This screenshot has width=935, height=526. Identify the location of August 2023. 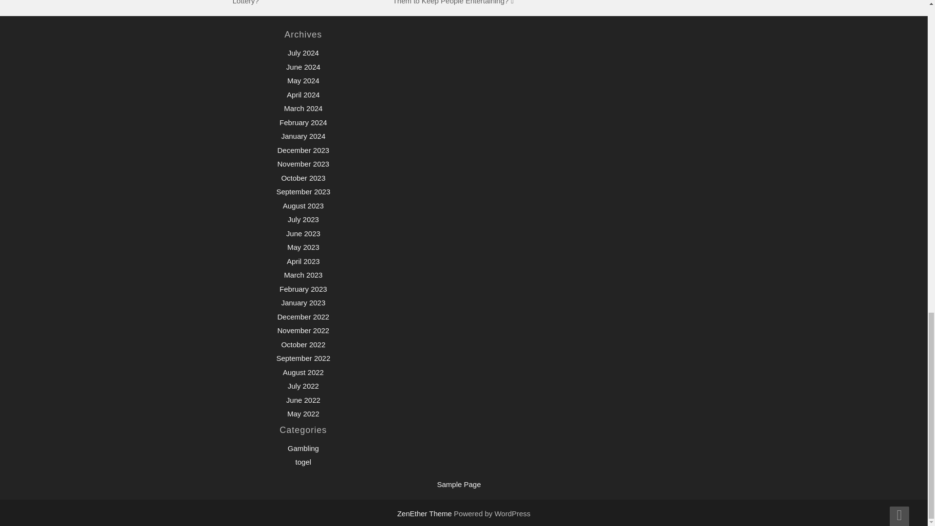
(303, 206).